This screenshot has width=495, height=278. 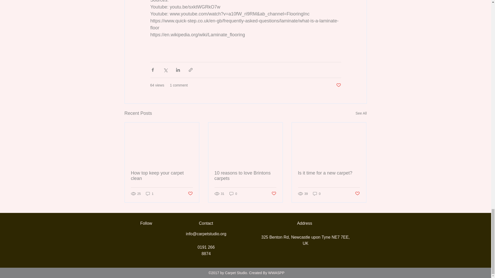 What do you see at coordinates (190, 194) in the screenshot?
I see `Post not marked as liked` at bounding box center [190, 194].